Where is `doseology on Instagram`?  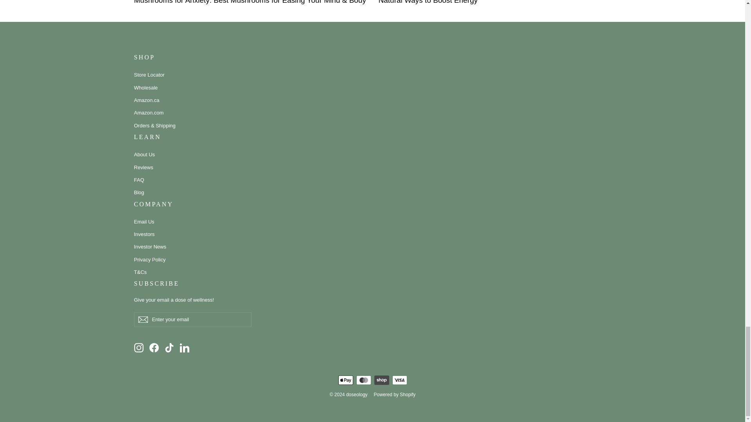
doseology on Instagram is located at coordinates (138, 347).